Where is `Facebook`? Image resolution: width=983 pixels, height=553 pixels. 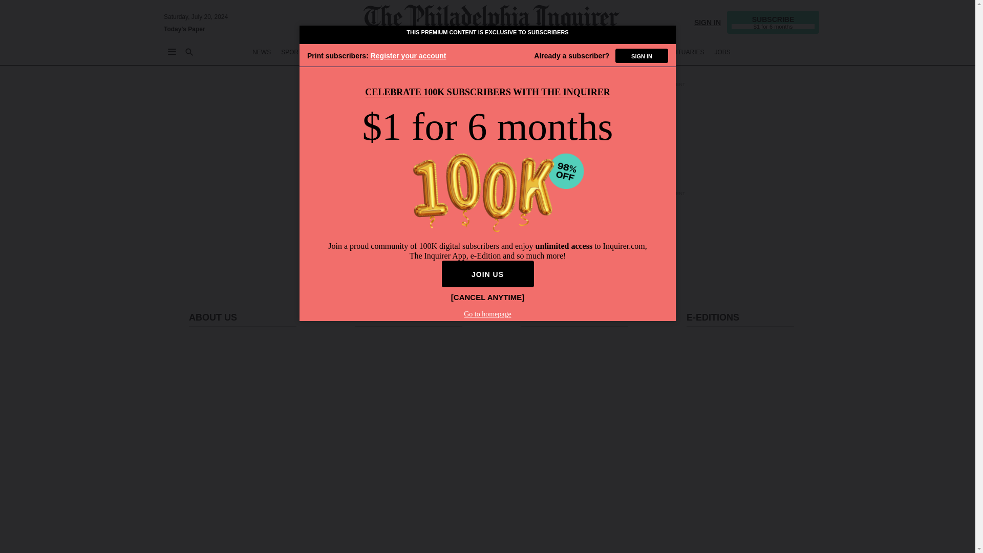 Facebook is located at coordinates (727, 533).